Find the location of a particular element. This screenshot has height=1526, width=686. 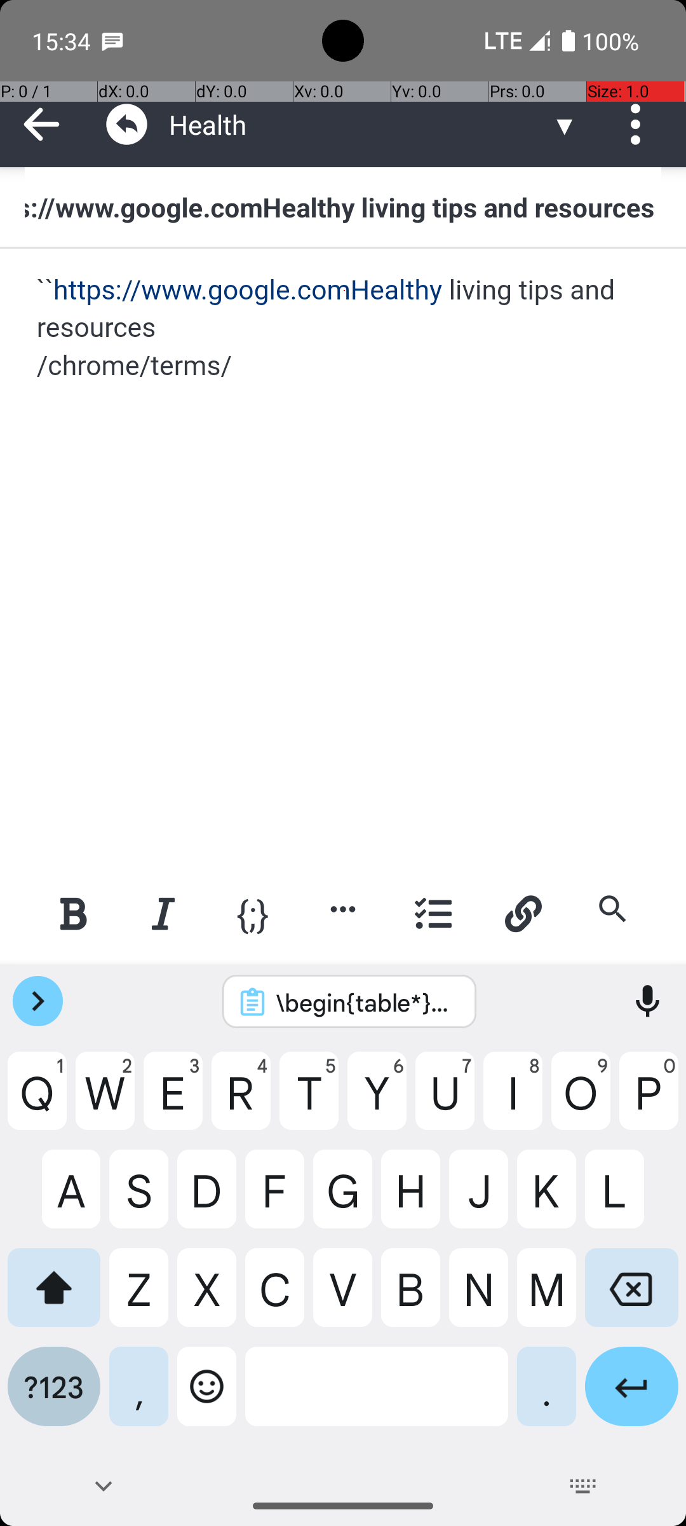

https://www.google.comHealthy living tips and resources is located at coordinates (343, 207).